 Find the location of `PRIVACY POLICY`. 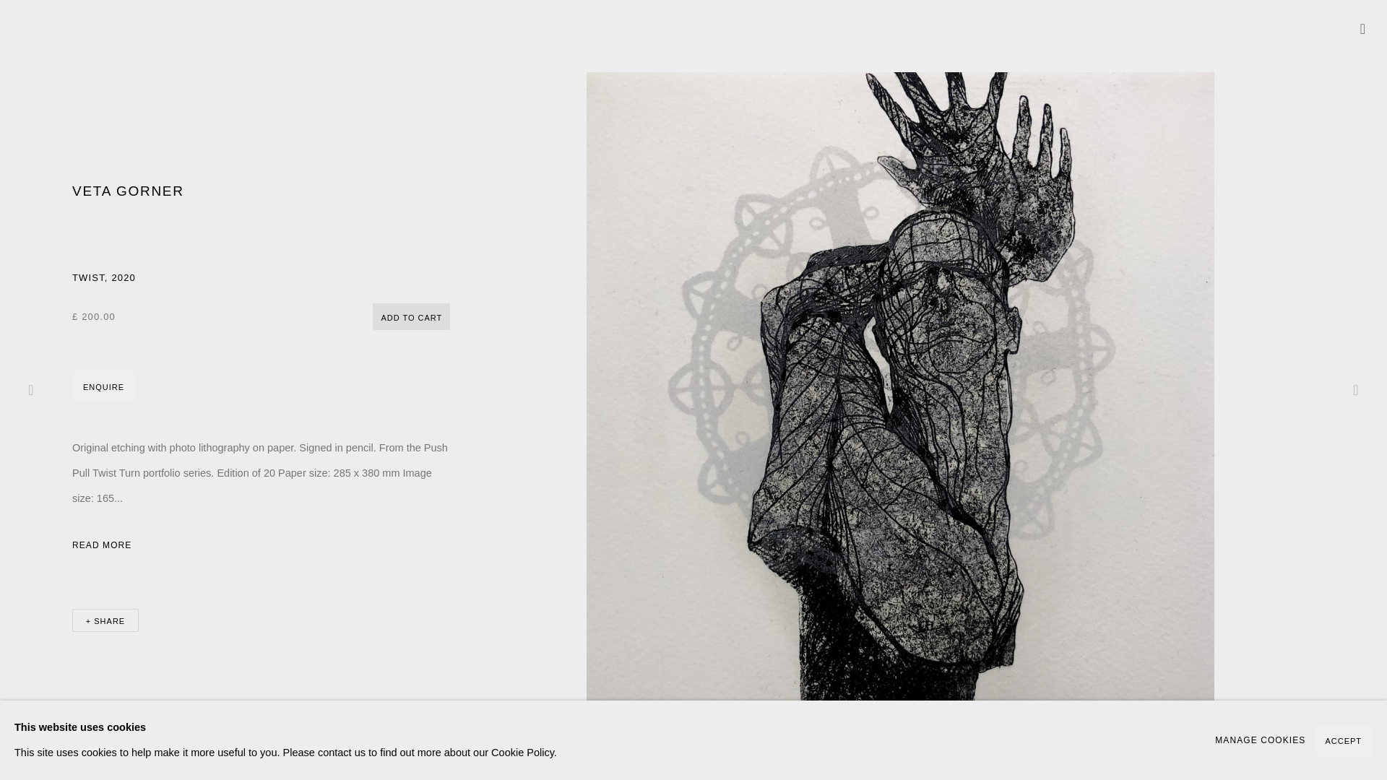

PRIVACY POLICY is located at coordinates (134, 321).